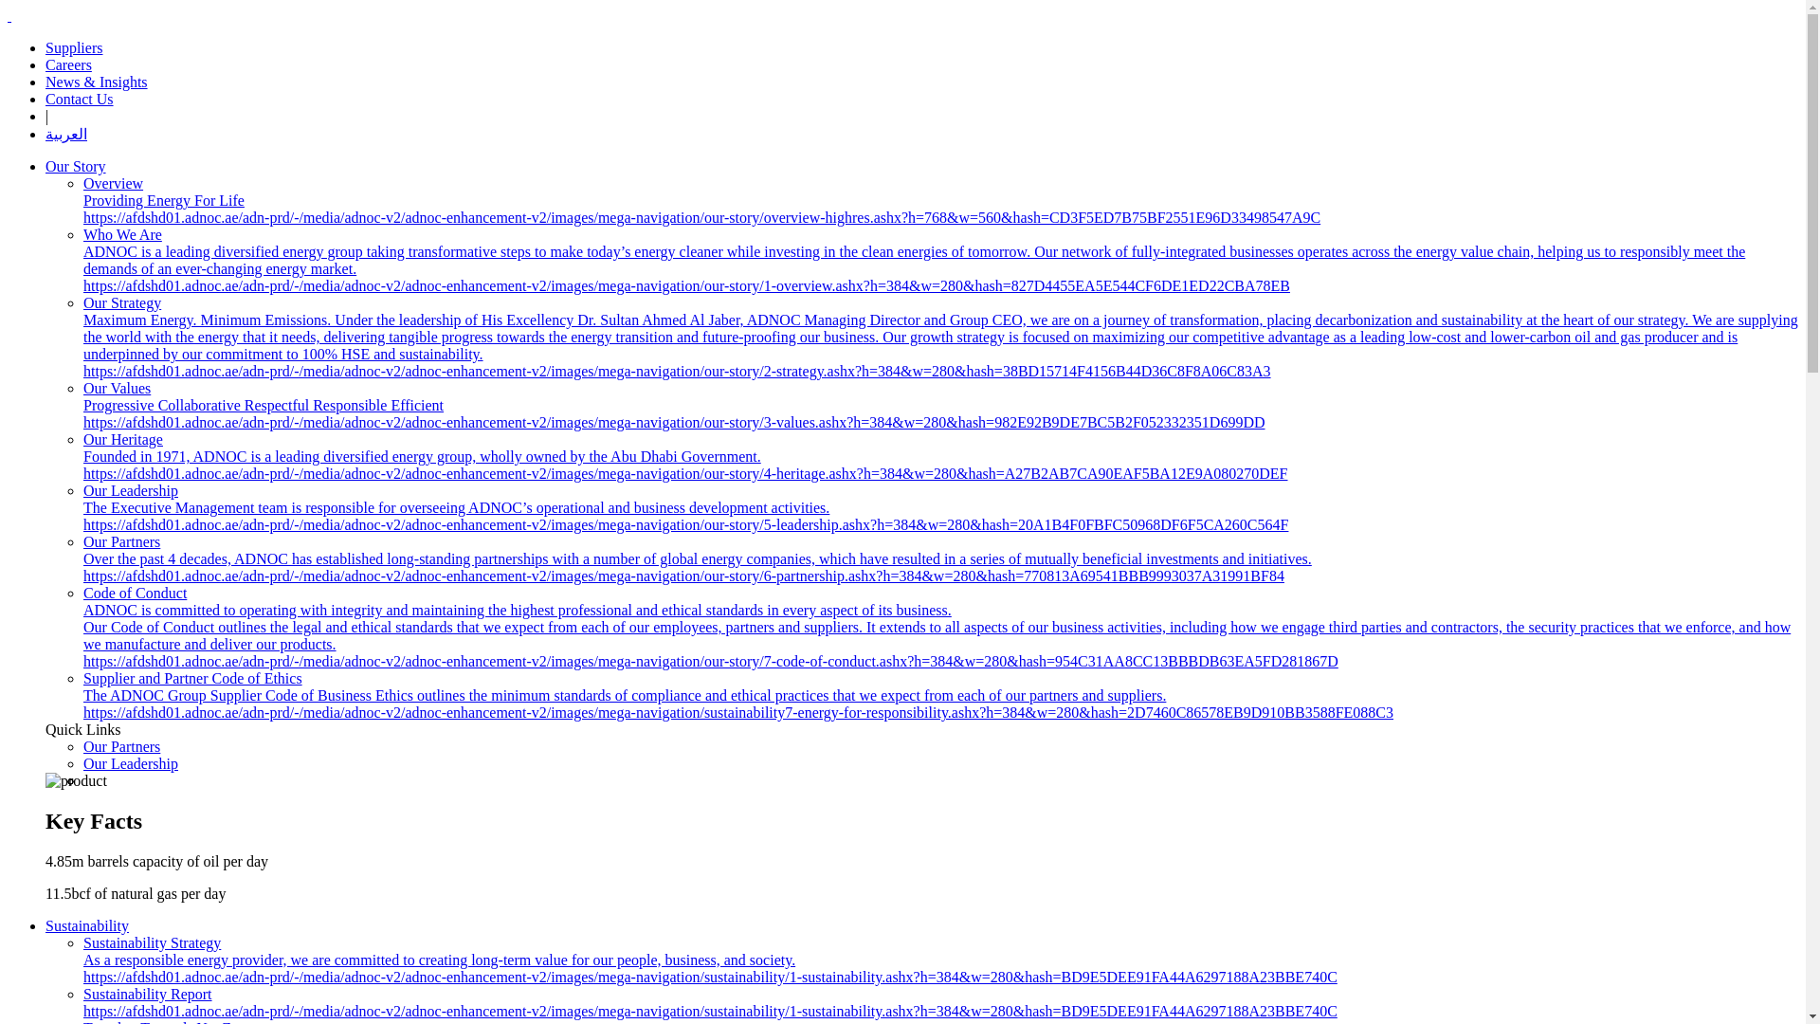  I want to click on Our Story, so click(76, 166).